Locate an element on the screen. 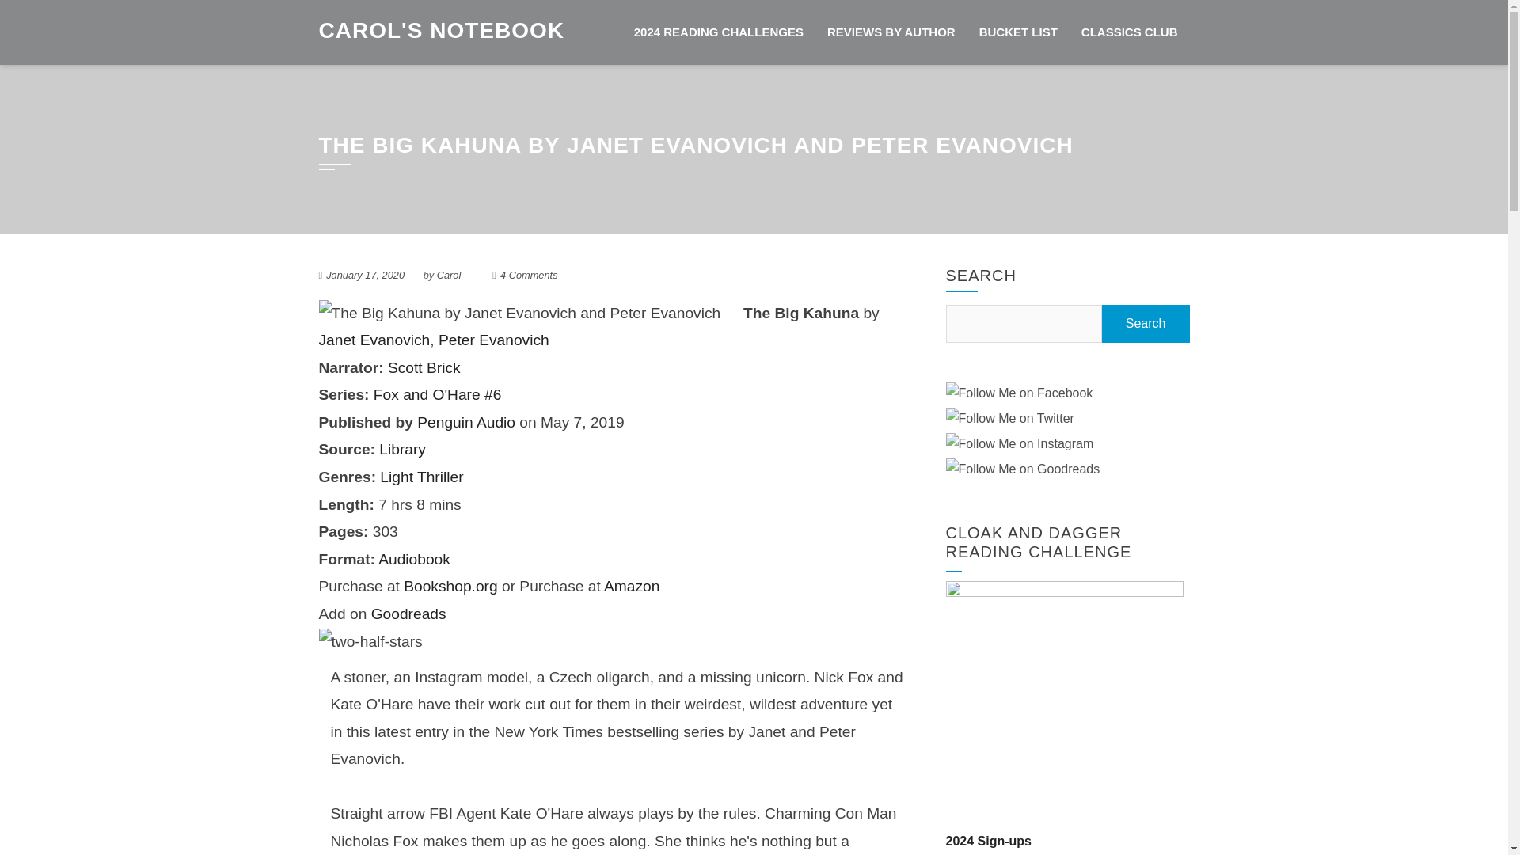 The image size is (1520, 855). The Big Kahuna by Janet Evanovich and Peter Evanovich is located at coordinates (519, 313).